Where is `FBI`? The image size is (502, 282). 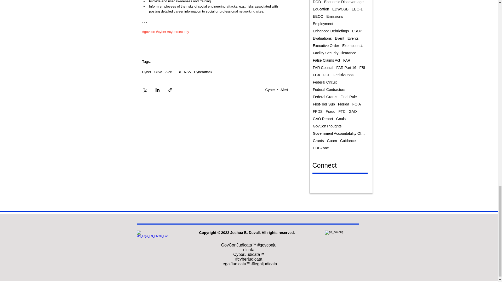
FBI is located at coordinates (178, 72).